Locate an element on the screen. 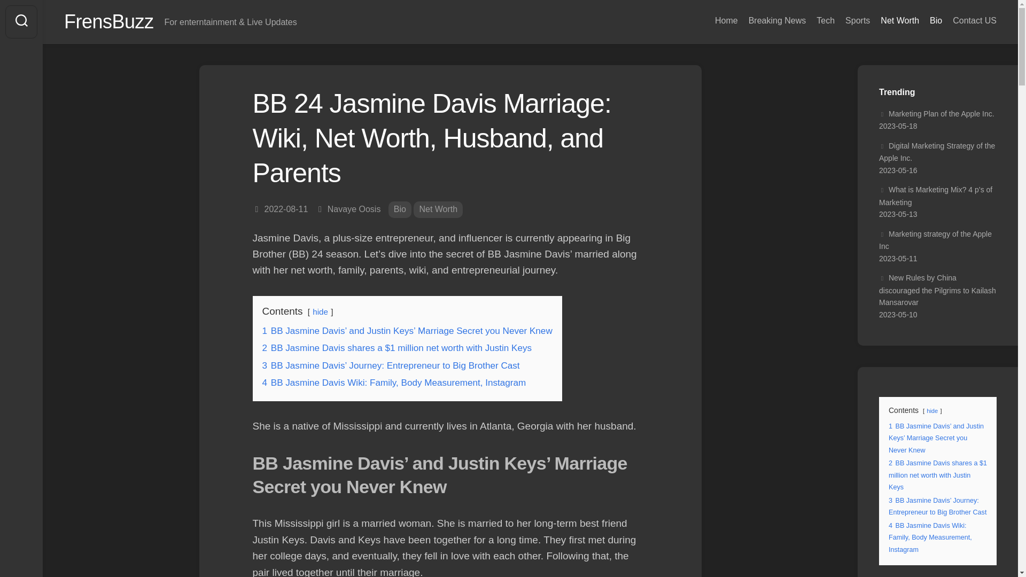 The height and width of the screenshot is (577, 1026). FrensBuzz is located at coordinates (109, 21).